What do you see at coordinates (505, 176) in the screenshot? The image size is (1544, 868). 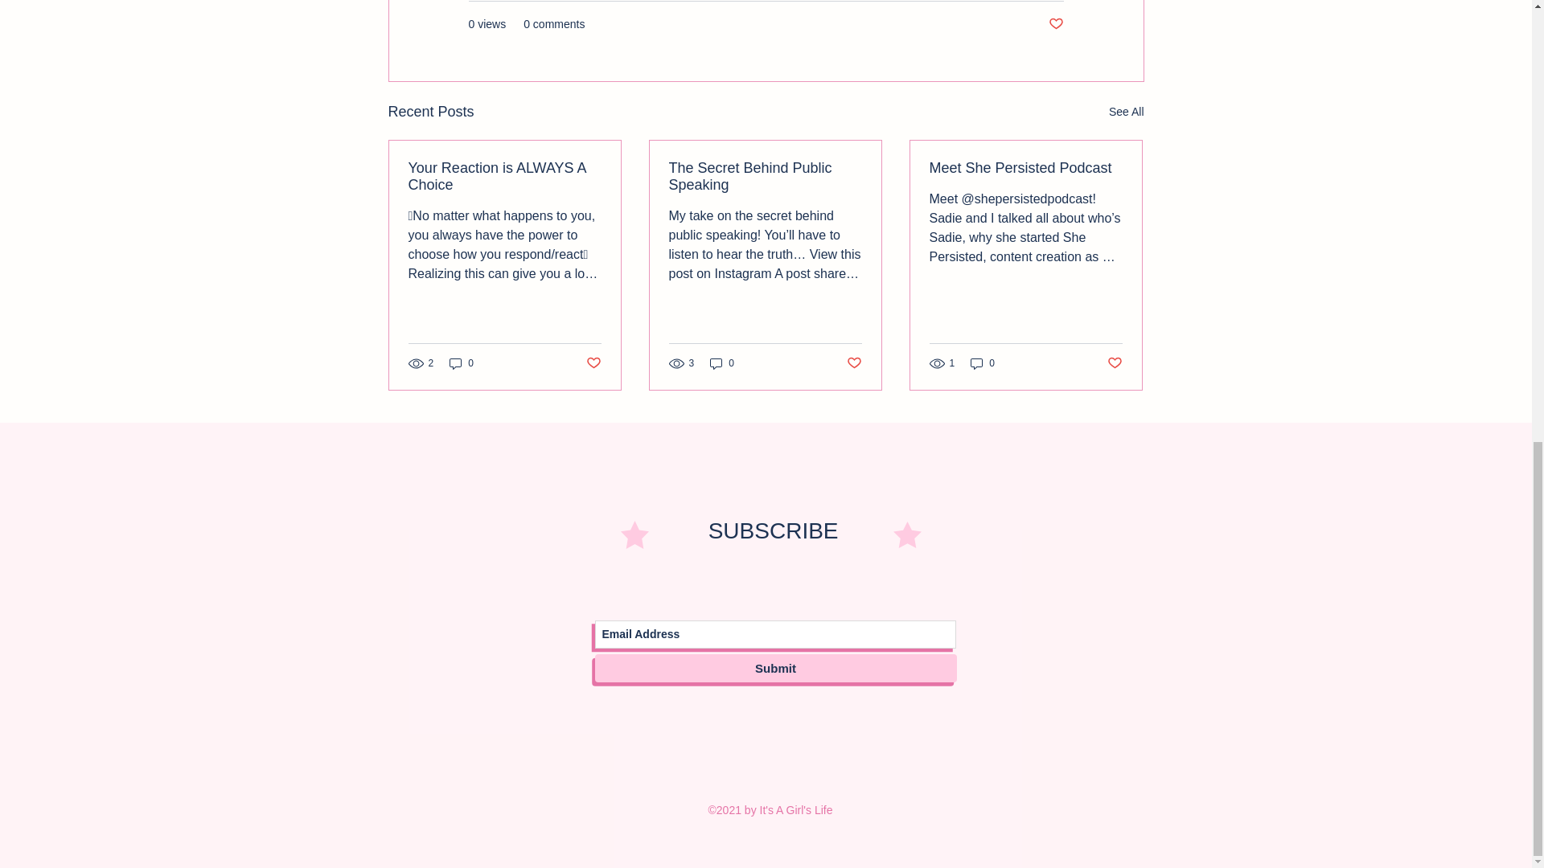 I see `Your Reaction is ALWAYS A Choice` at bounding box center [505, 176].